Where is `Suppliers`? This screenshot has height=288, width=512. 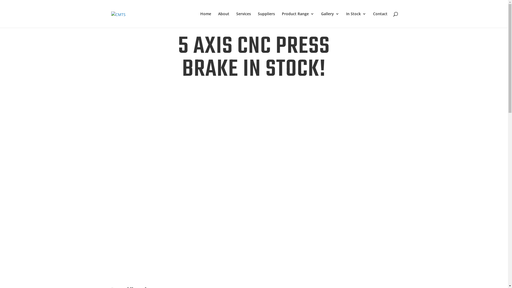
Suppliers is located at coordinates (266, 20).